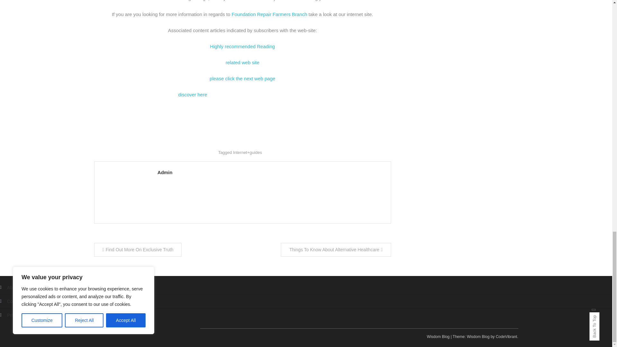 This screenshot has width=617, height=347. Describe the element at coordinates (269, 14) in the screenshot. I see `Foundation Repair Farmers Branch` at that location.